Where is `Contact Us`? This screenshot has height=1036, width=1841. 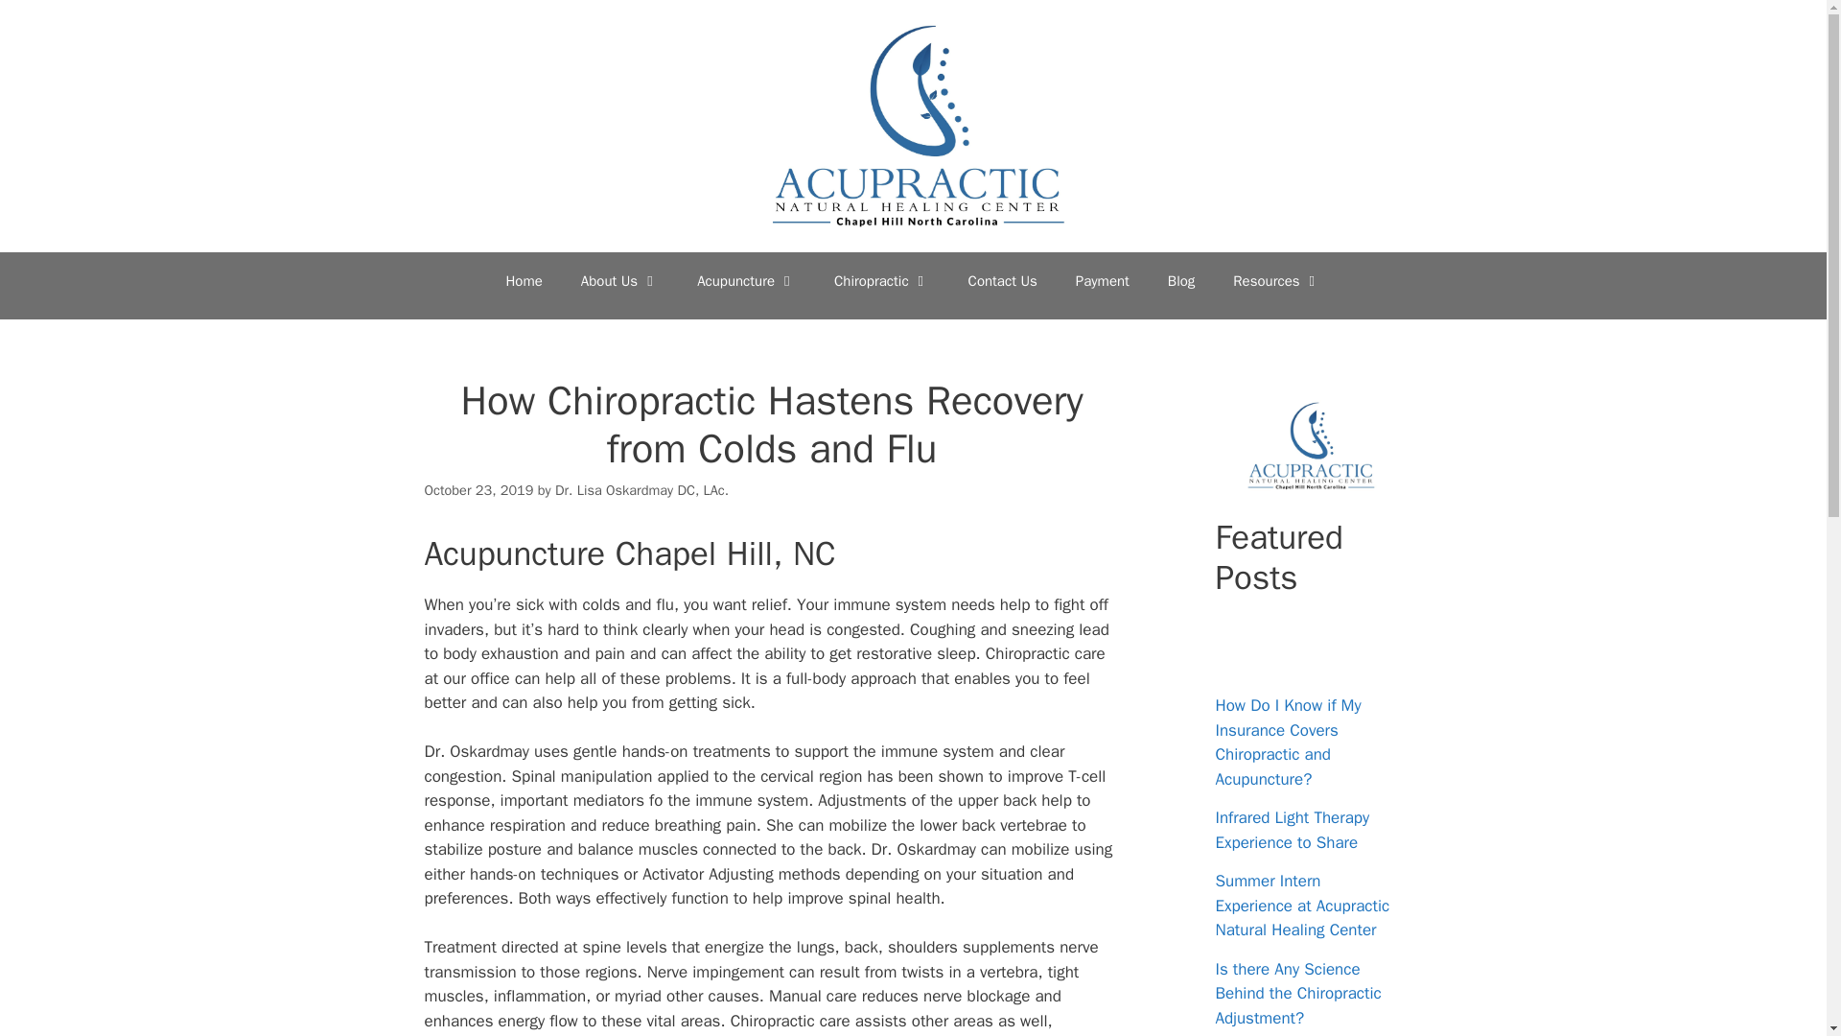
Contact Us is located at coordinates (1003, 280).